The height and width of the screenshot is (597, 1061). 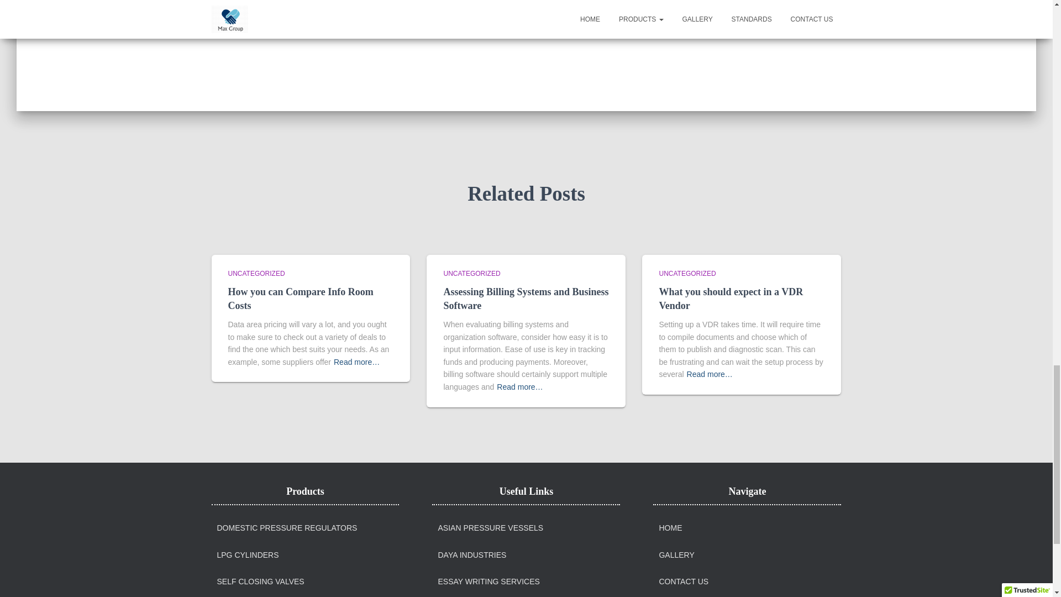 I want to click on ESSAY WRITING SERVICES, so click(x=488, y=582).